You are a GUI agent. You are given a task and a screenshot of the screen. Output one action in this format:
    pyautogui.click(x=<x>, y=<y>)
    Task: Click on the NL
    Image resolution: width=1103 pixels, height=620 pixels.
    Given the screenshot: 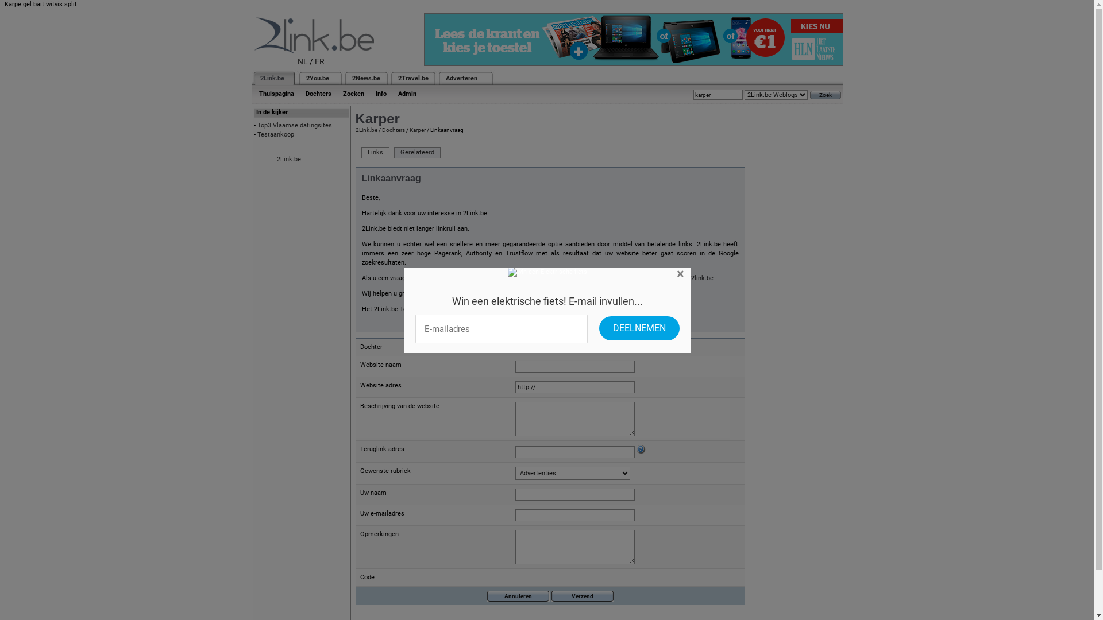 What is the action you would take?
    pyautogui.click(x=303, y=61)
    